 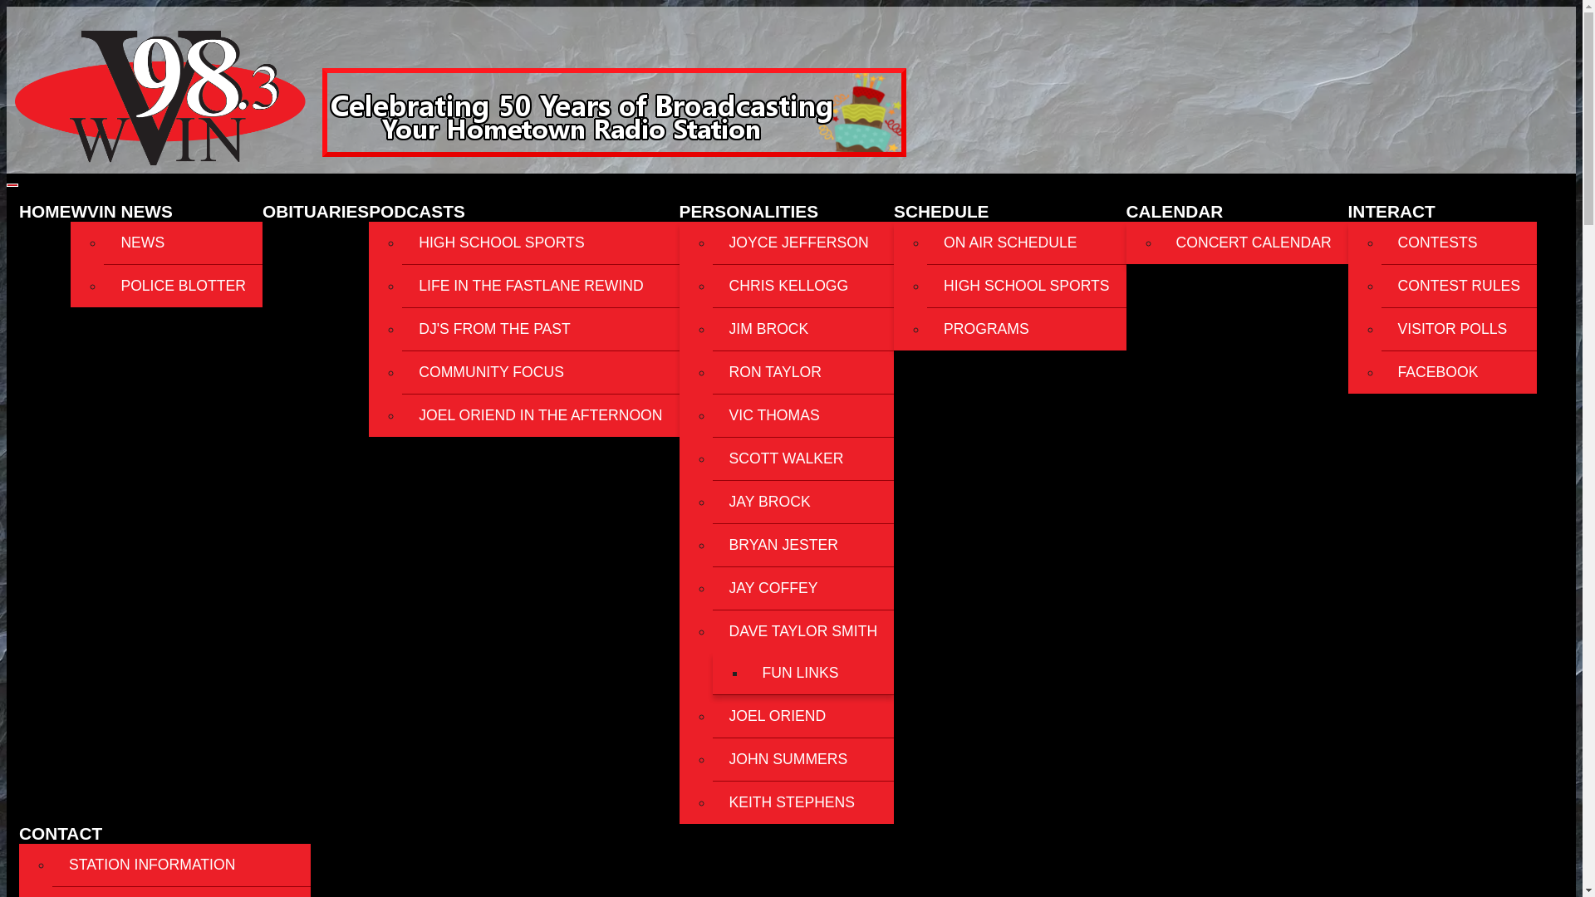 What do you see at coordinates (804, 545) in the screenshot?
I see `BRYAN JESTER` at bounding box center [804, 545].